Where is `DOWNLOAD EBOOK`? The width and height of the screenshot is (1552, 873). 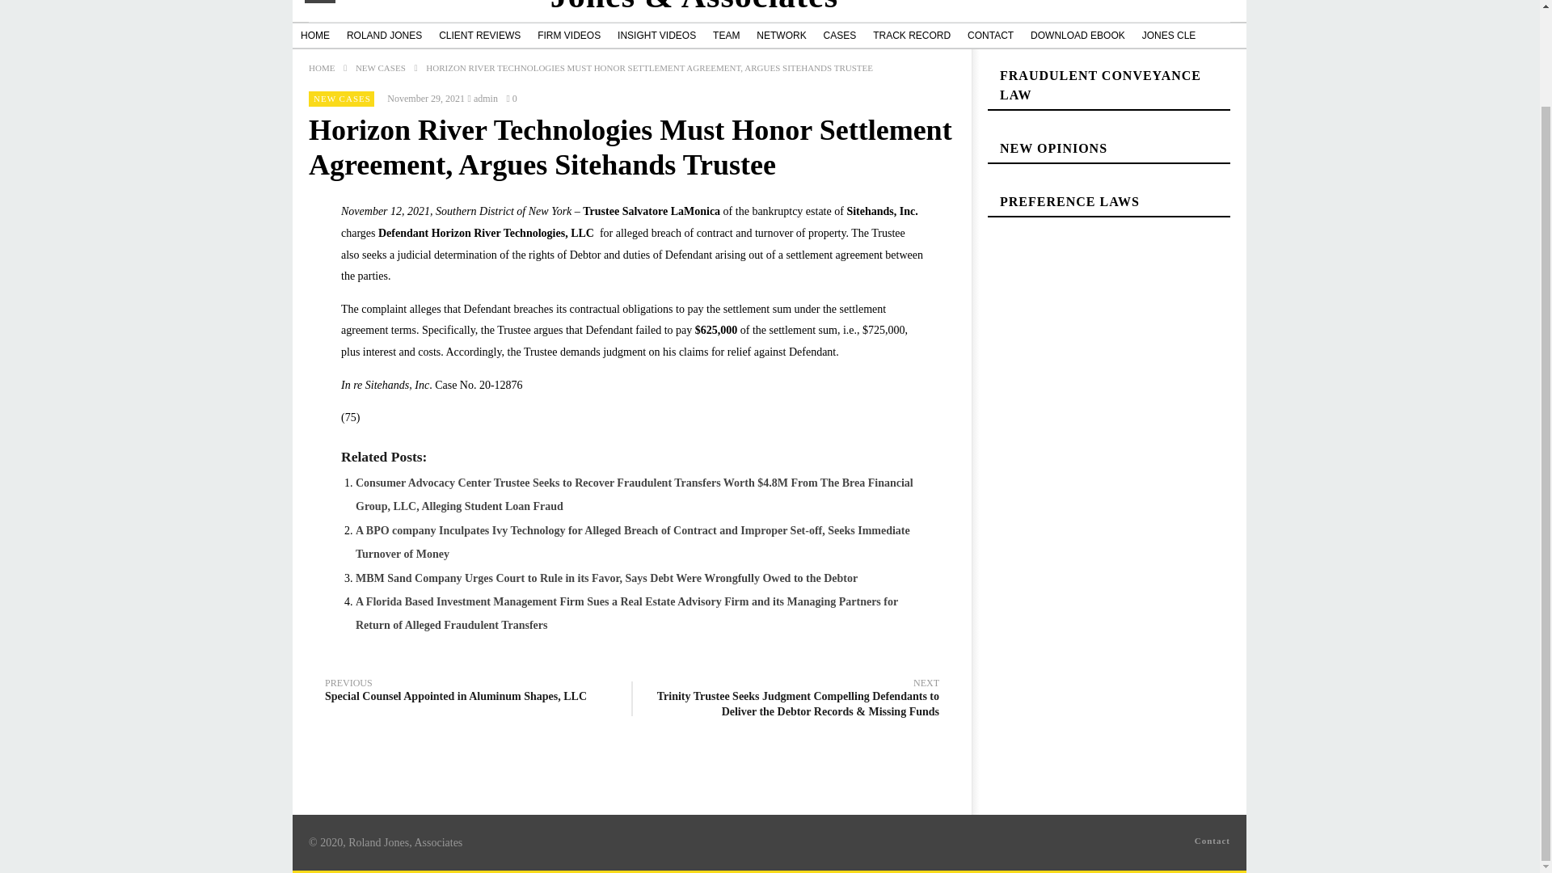
DOWNLOAD EBOOK is located at coordinates (1078, 36).